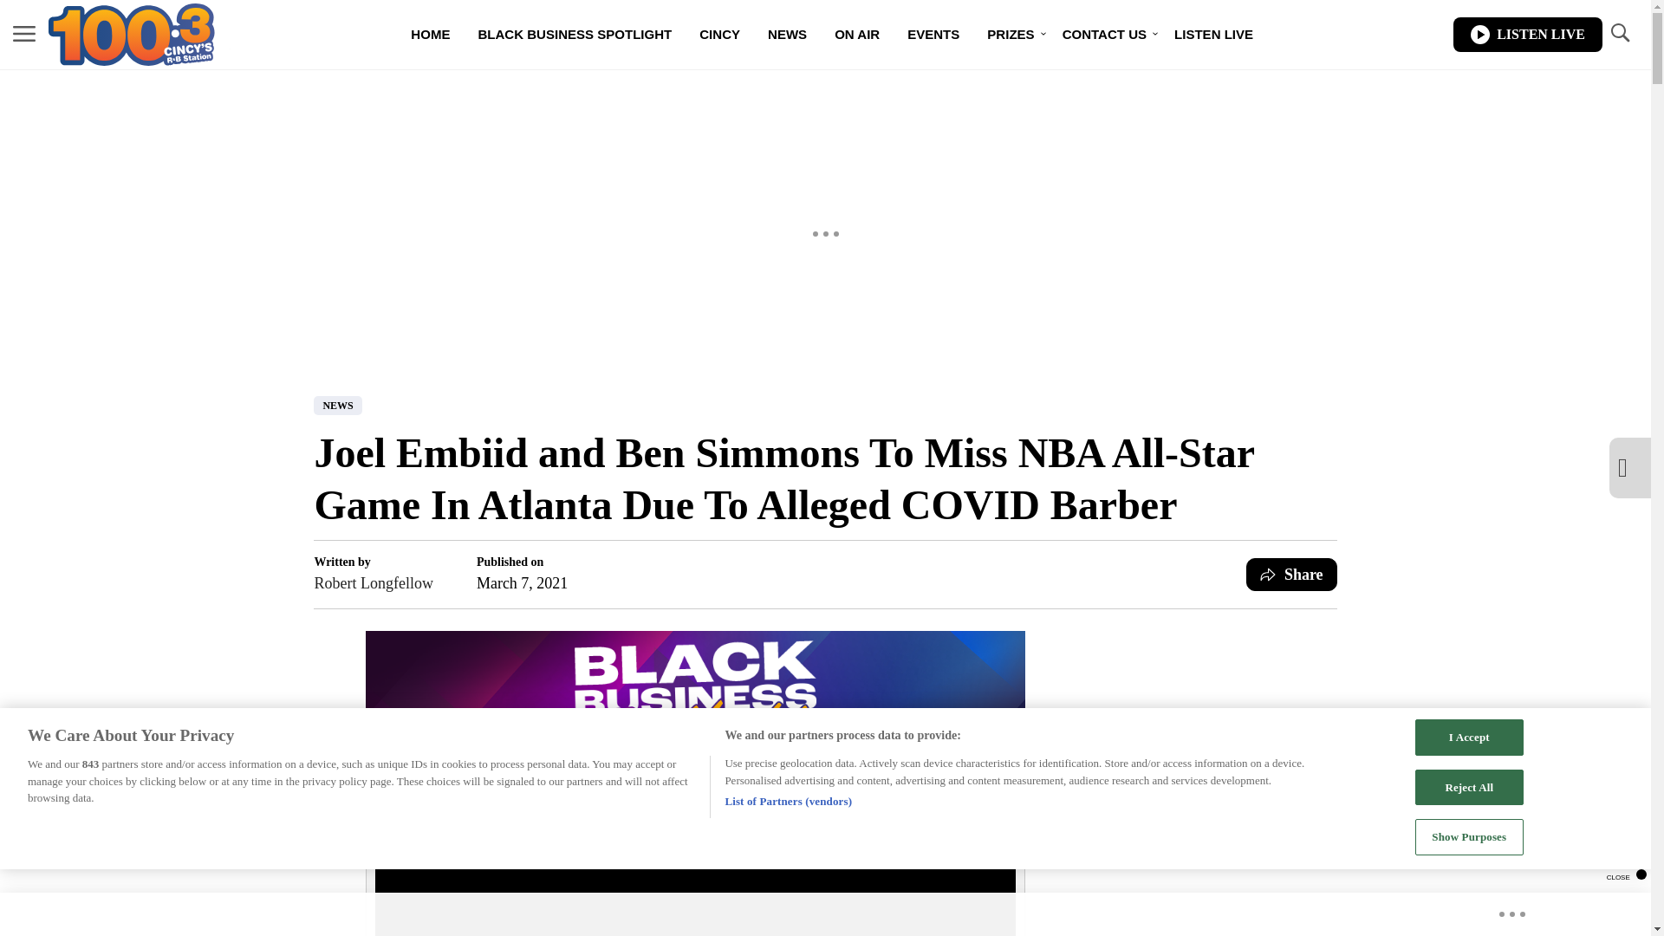  What do you see at coordinates (1213, 35) in the screenshot?
I see `LISTEN LIVE` at bounding box center [1213, 35].